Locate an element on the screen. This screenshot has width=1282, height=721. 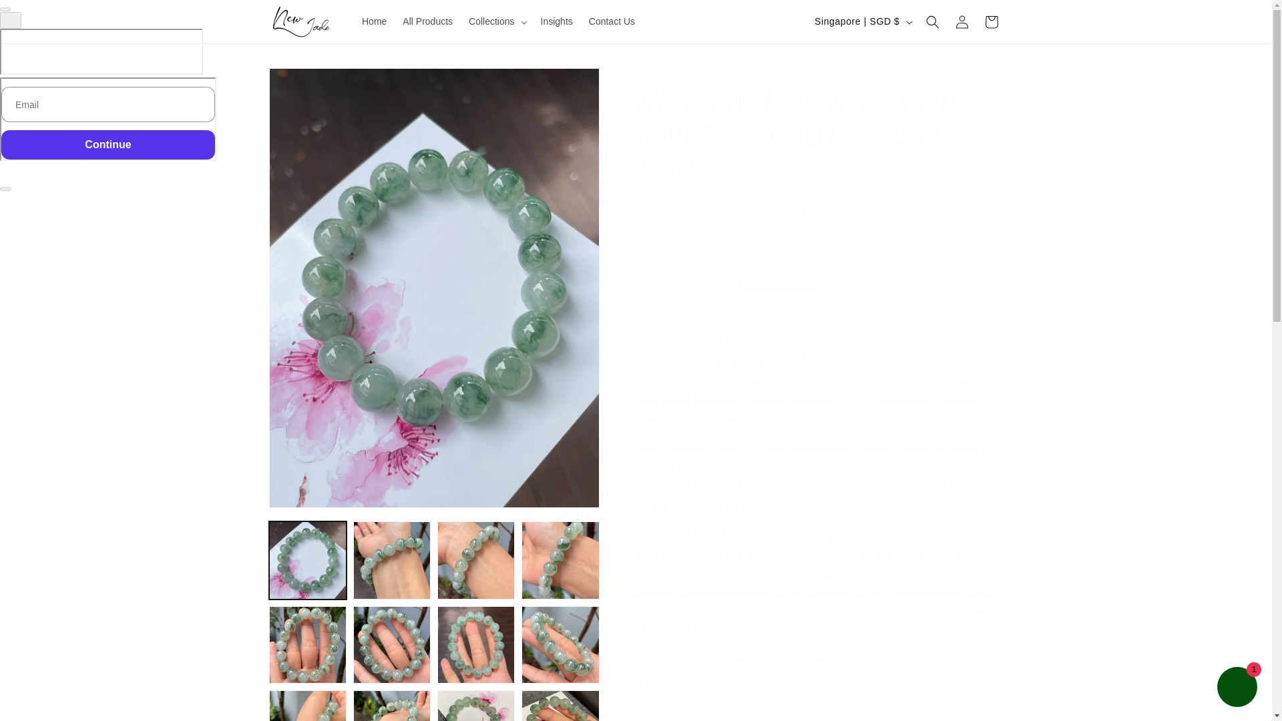
Shopify online store chat is located at coordinates (1237, 688).